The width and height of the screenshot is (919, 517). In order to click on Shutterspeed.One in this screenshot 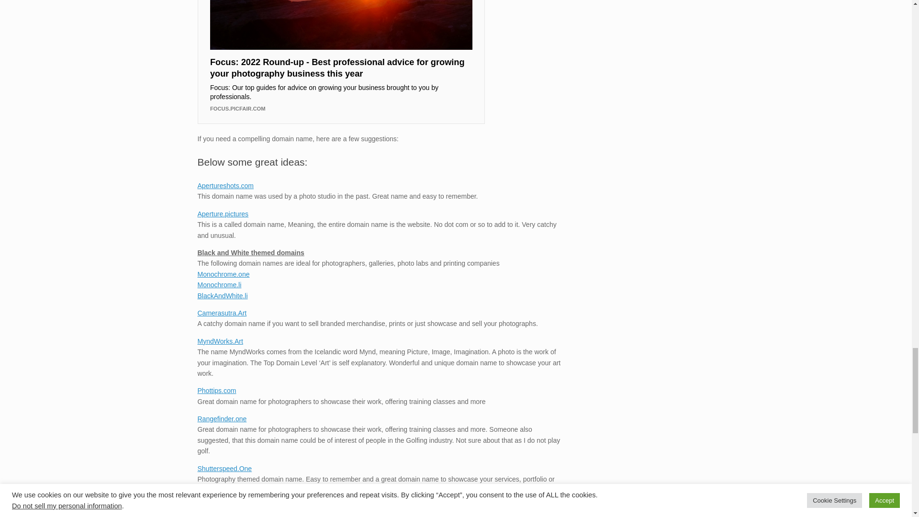, I will do `click(224, 468)`.